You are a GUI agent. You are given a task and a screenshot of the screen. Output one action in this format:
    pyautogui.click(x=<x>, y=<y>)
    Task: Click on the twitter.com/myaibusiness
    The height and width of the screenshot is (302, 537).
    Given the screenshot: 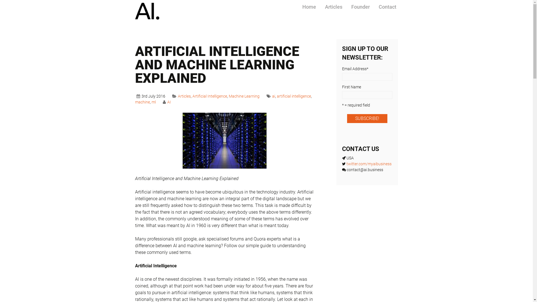 What is the action you would take?
    pyautogui.click(x=369, y=164)
    